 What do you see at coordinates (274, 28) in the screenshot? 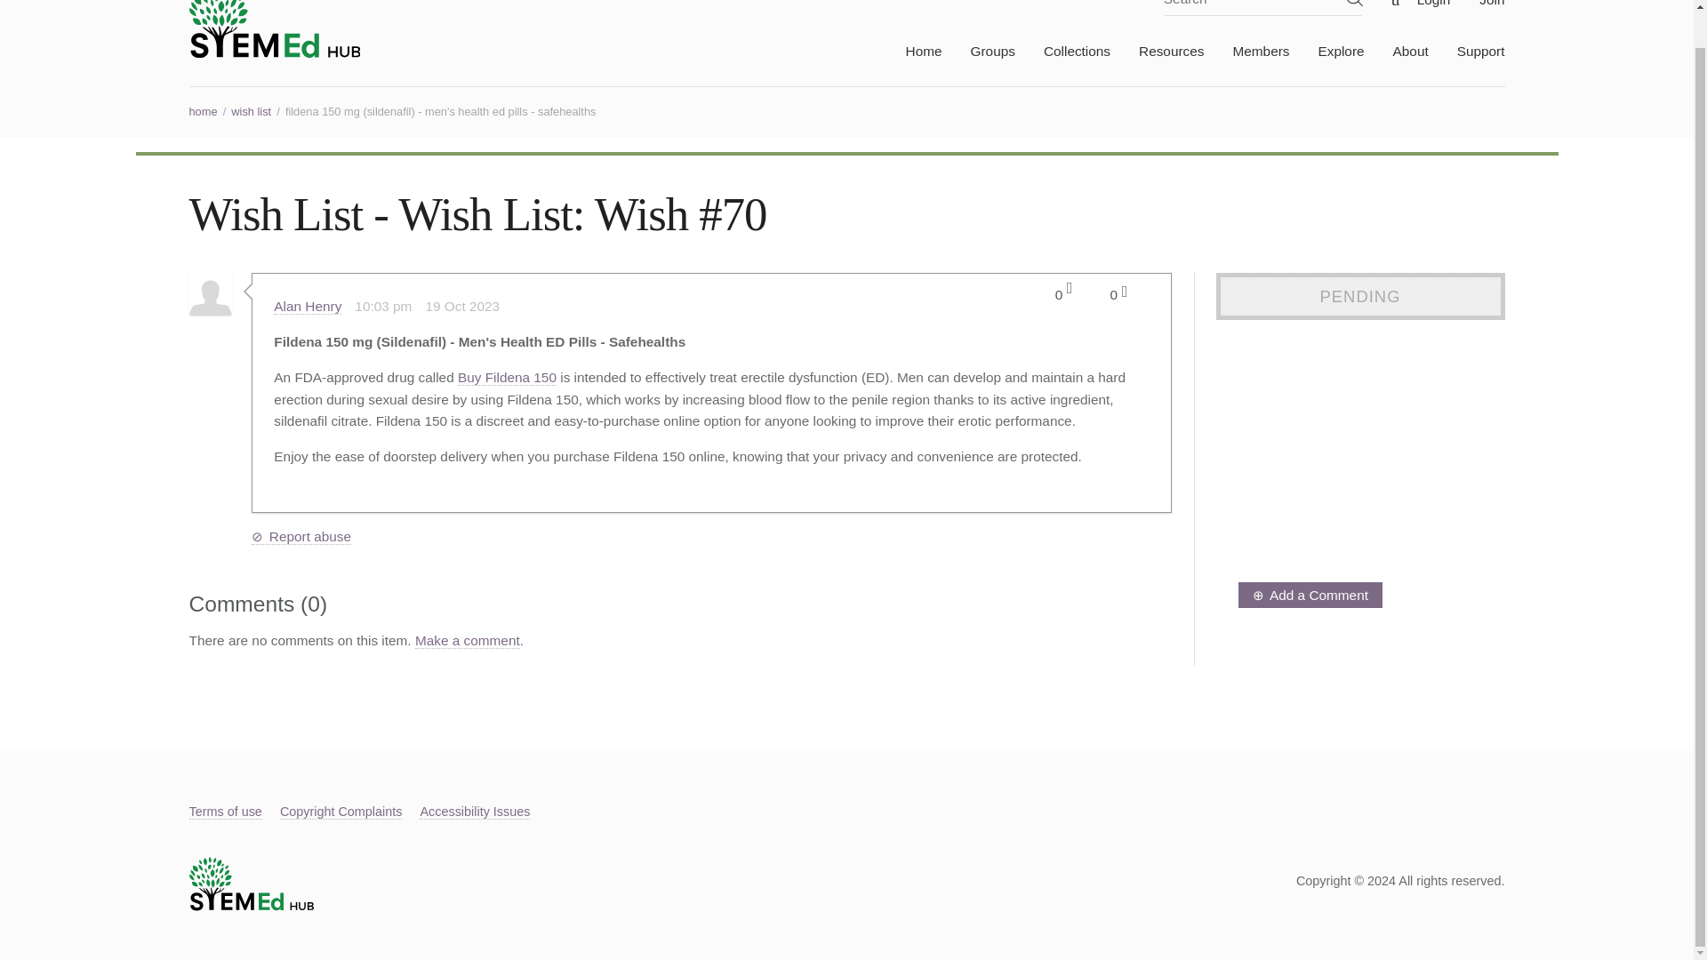
I see `stemedhub` at bounding box center [274, 28].